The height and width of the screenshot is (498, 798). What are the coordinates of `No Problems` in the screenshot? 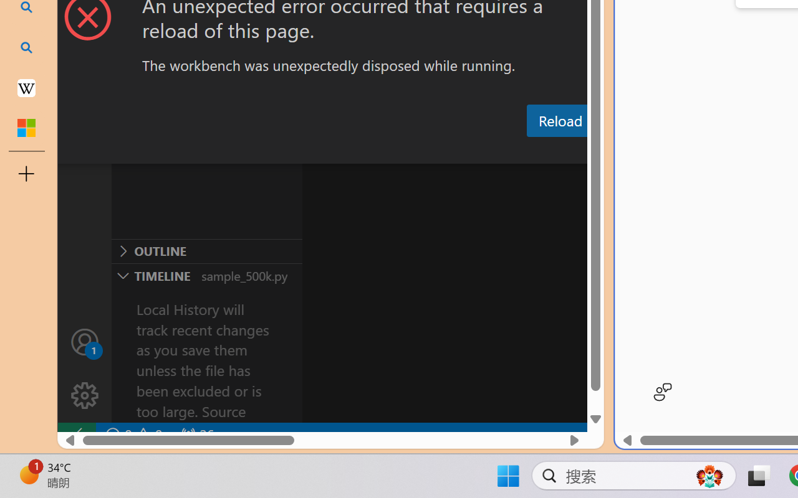 It's located at (132, 435).